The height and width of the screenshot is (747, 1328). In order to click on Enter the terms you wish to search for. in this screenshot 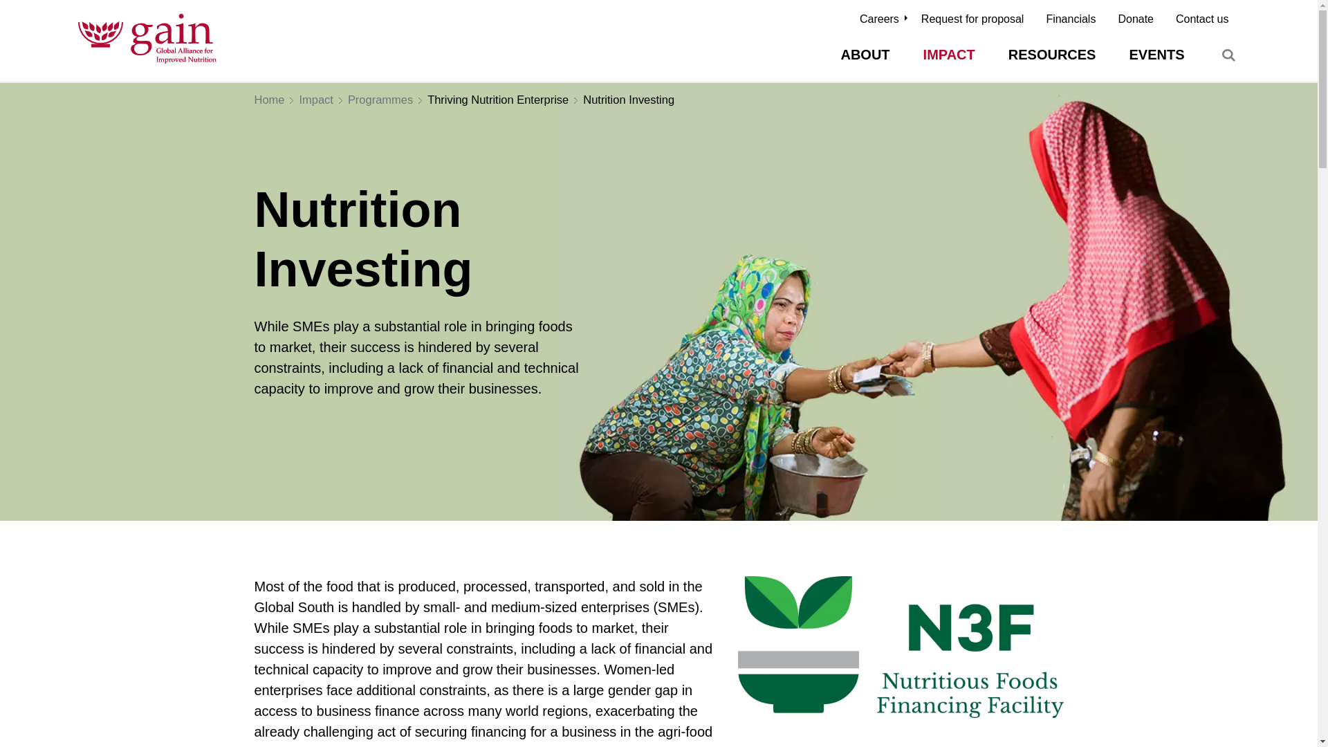, I will do `click(1159, 55)`.